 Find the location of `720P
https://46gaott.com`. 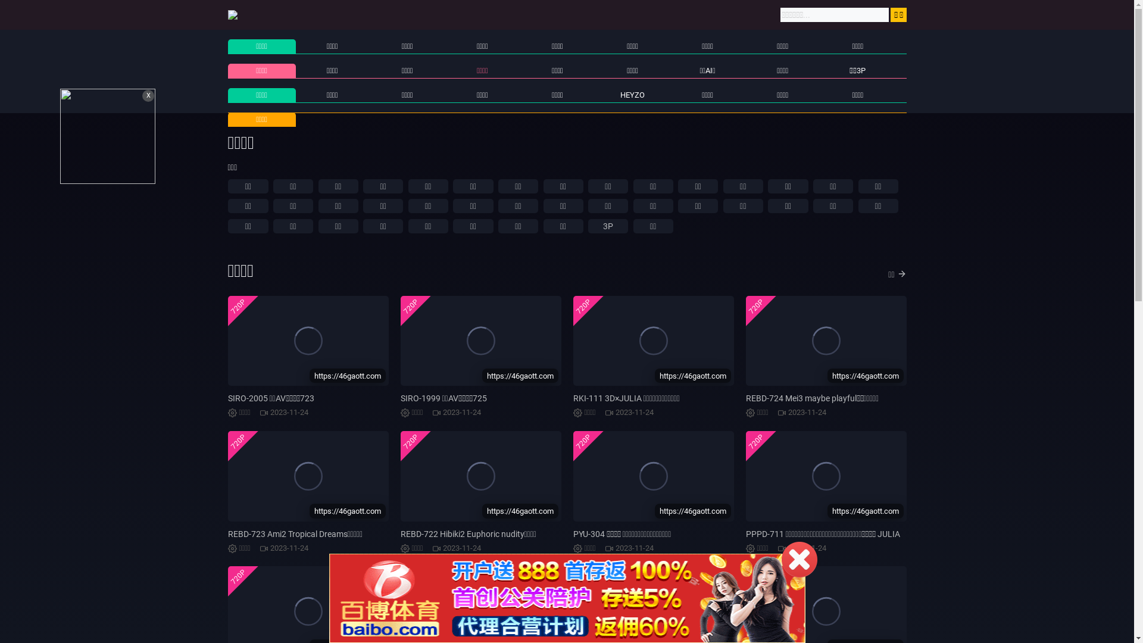

720P
https://46gaott.com is located at coordinates (480, 341).